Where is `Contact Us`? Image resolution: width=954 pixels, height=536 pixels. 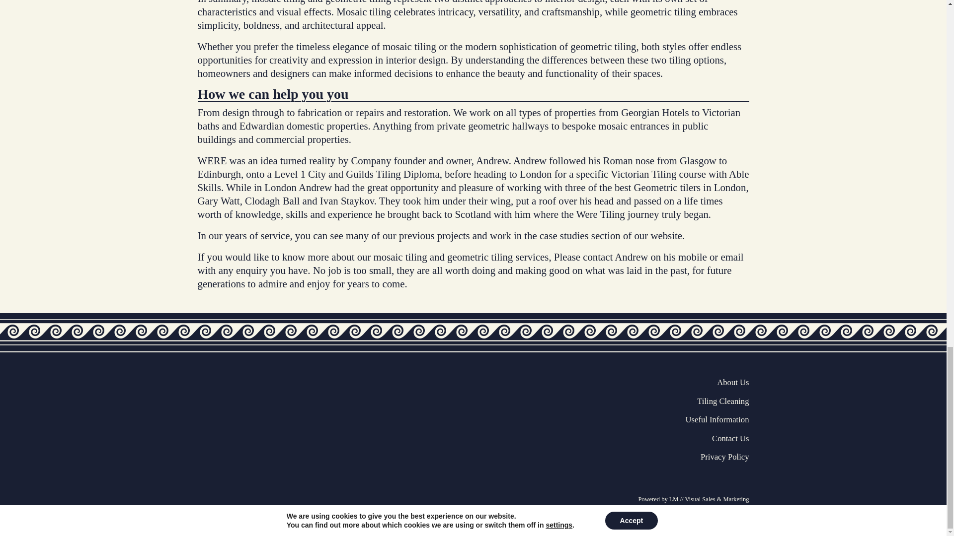
Contact Us is located at coordinates (730, 438).